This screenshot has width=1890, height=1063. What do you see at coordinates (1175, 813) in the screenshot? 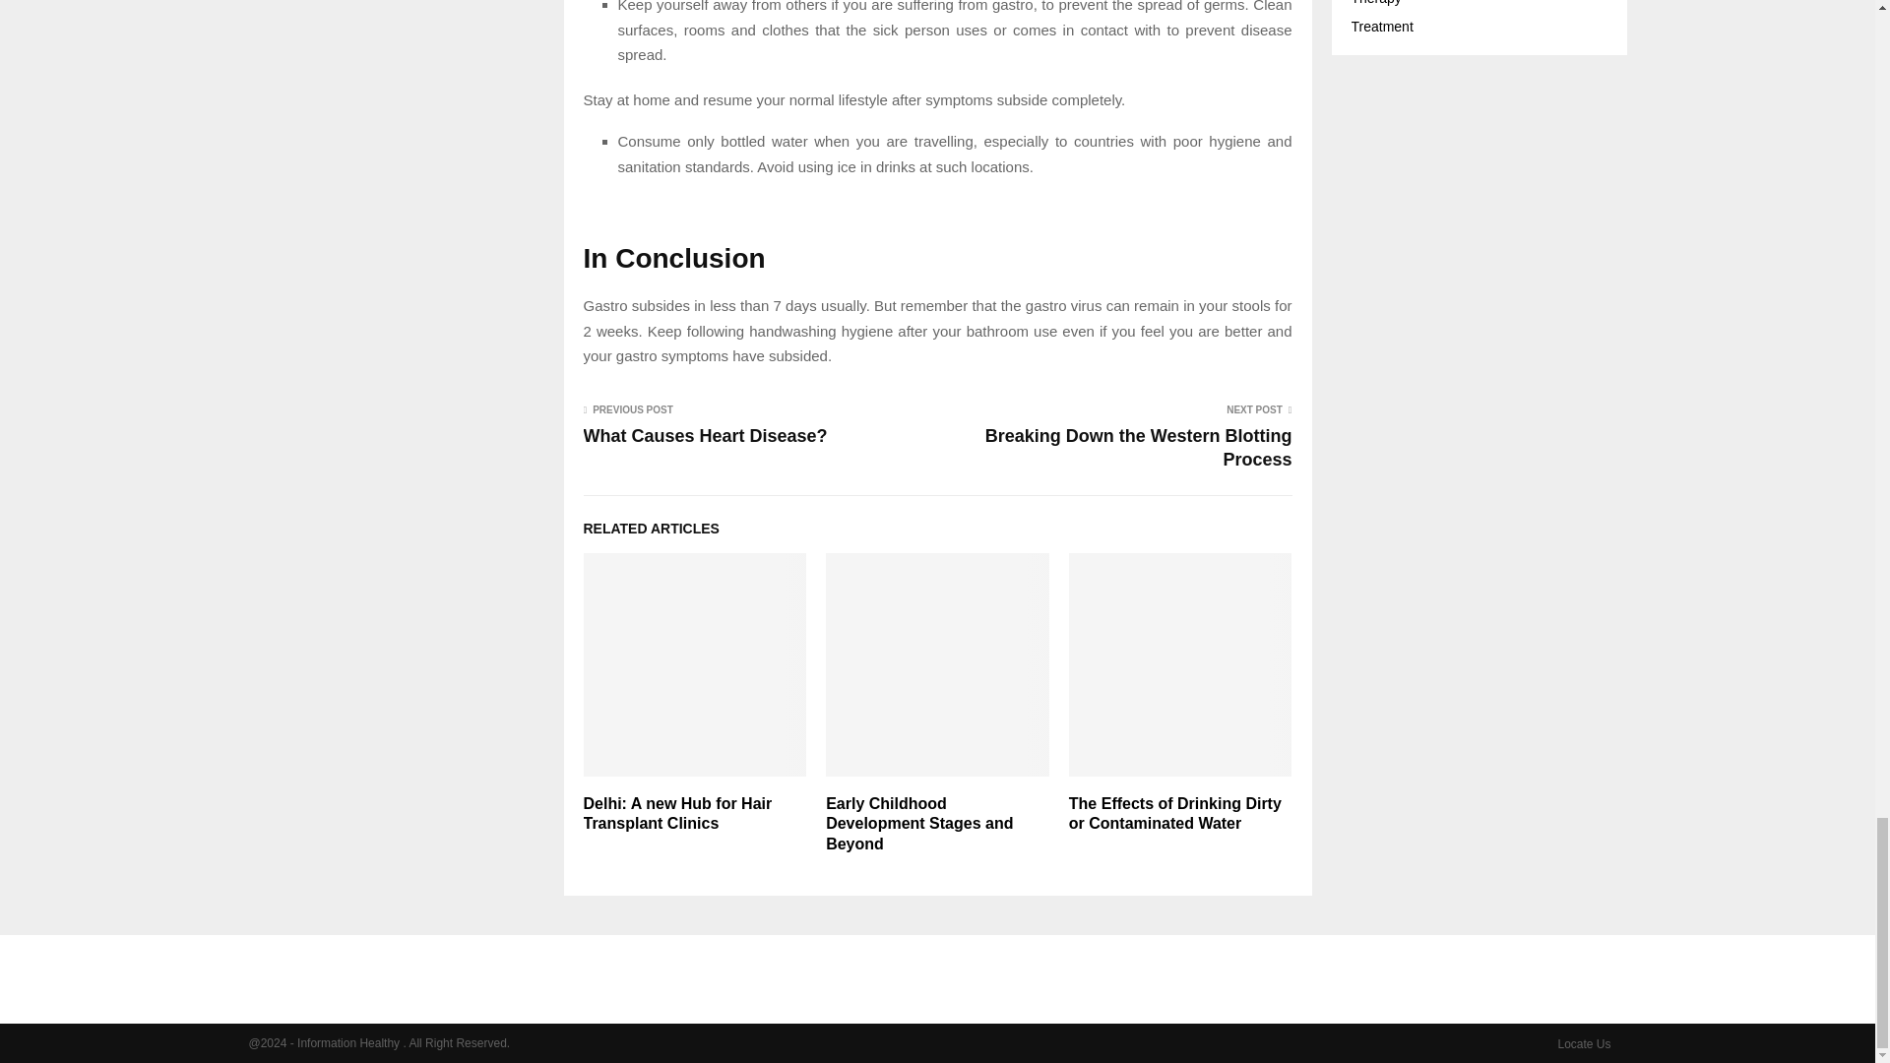
I see `The Effects of Drinking Dirty or Contaminated Water` at bounding box center [1175, 813].